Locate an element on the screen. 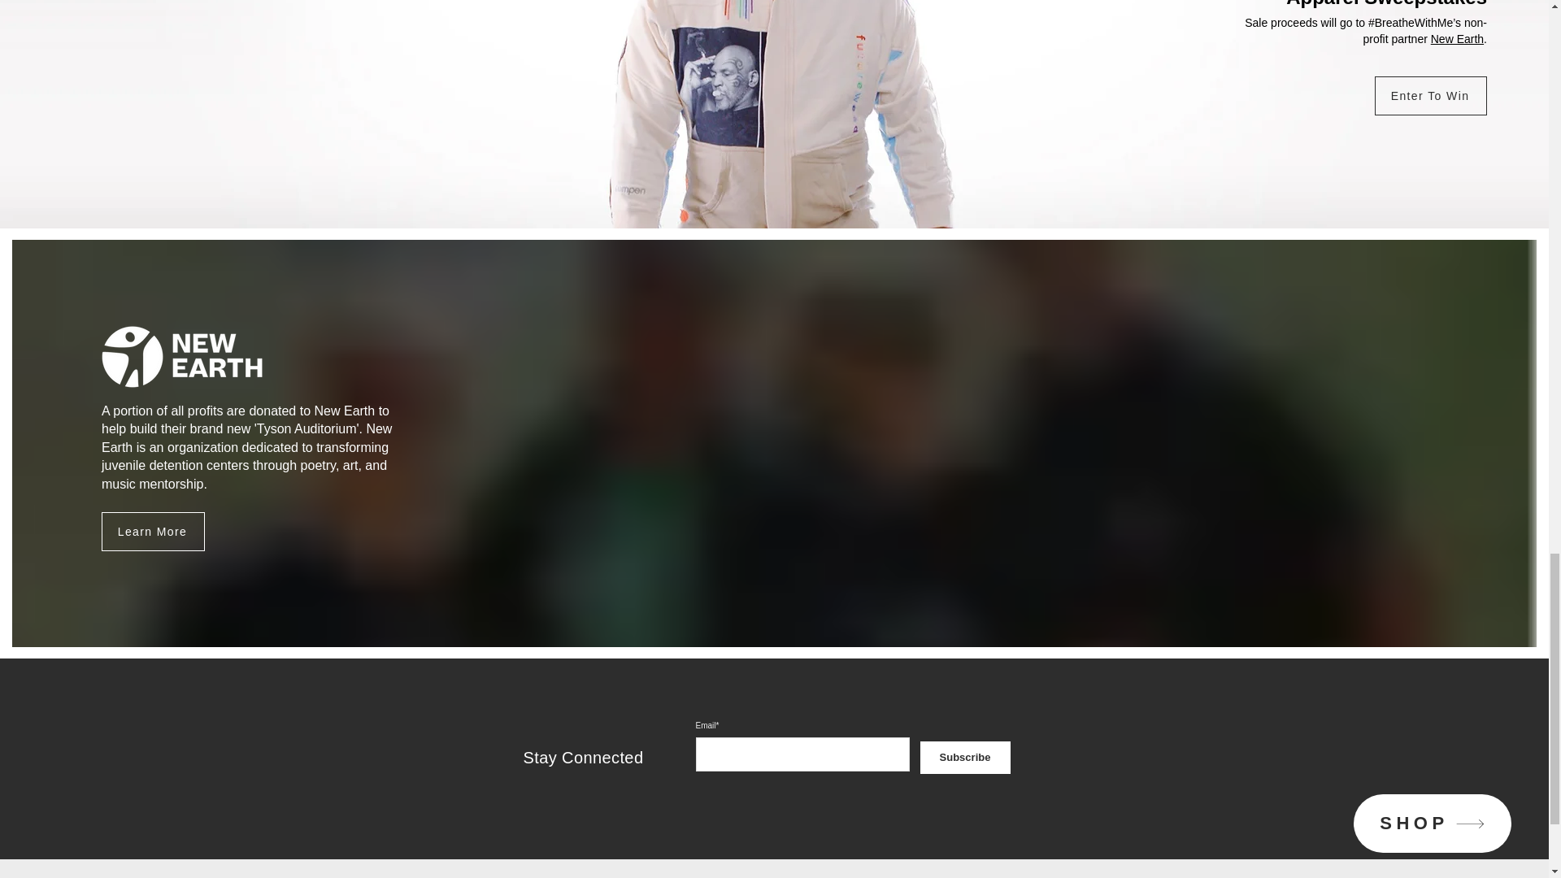  Home is located at coordinates (691, 876).